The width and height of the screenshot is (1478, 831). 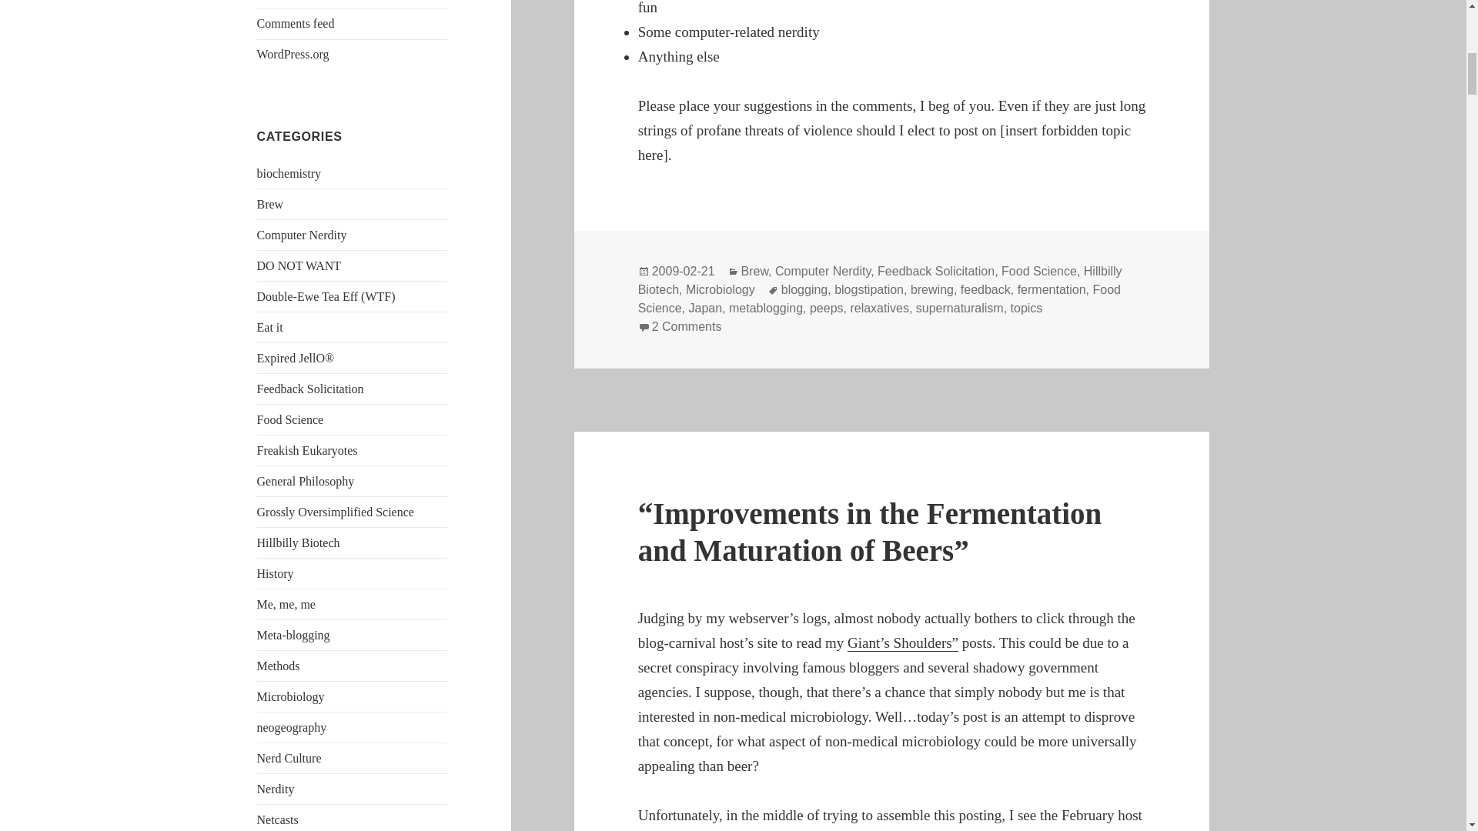 I want to click on Comments feed, so click(x=296, y=23).